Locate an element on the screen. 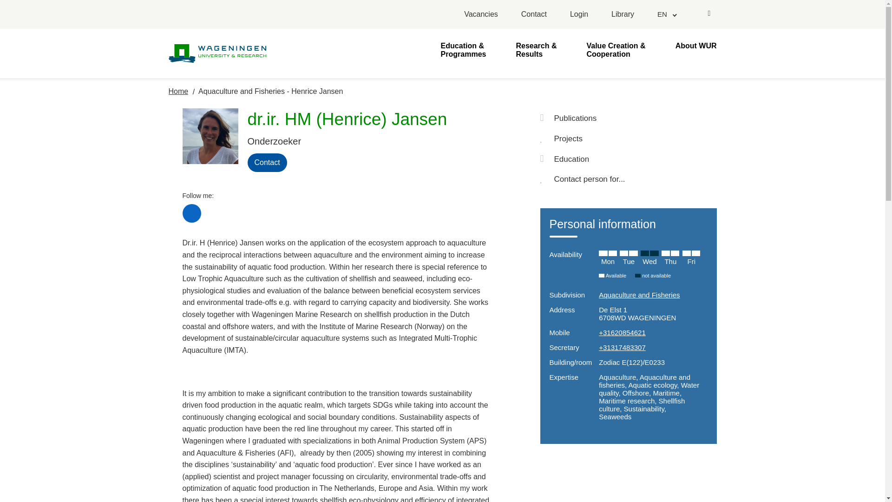  Login is located at coordinates (579, 14).